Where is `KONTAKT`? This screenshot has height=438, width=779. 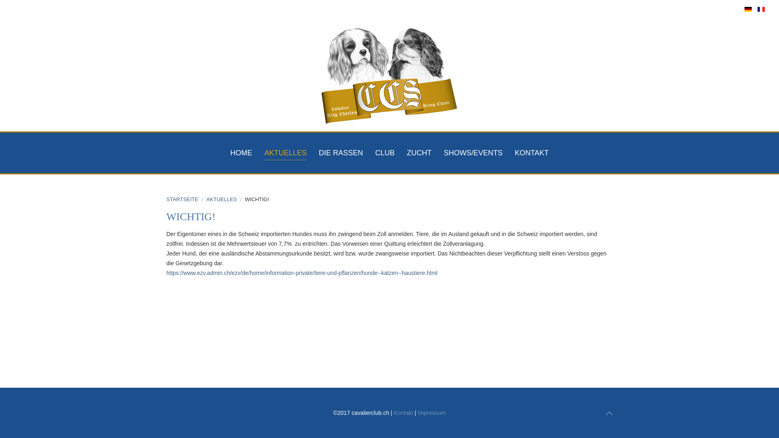 KONTAKT is located at coordinates (532, 153).